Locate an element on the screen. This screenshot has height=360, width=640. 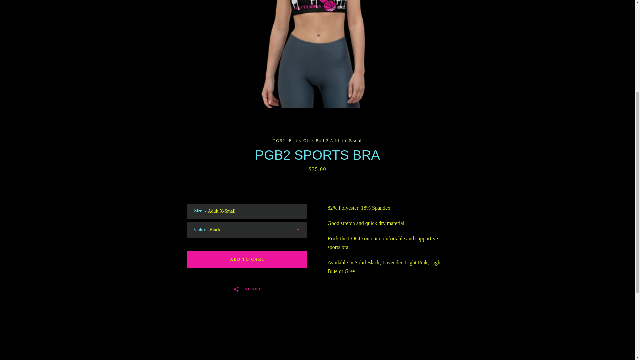
PGB2- Pretty Girls Ball 2 Athletic Brand on Facebook is located at coordinates (164, 181).